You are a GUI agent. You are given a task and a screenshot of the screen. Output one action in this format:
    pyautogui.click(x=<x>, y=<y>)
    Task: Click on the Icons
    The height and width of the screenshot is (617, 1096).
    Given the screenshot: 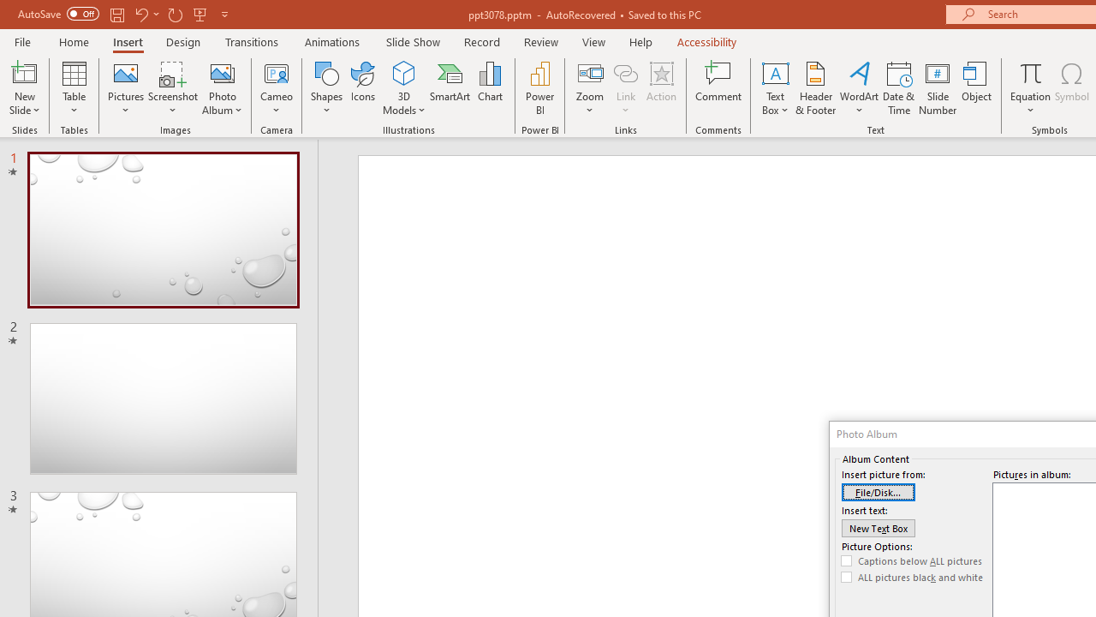 What is the action you would take?
    pyautogui.click(x=363, y=87)
    